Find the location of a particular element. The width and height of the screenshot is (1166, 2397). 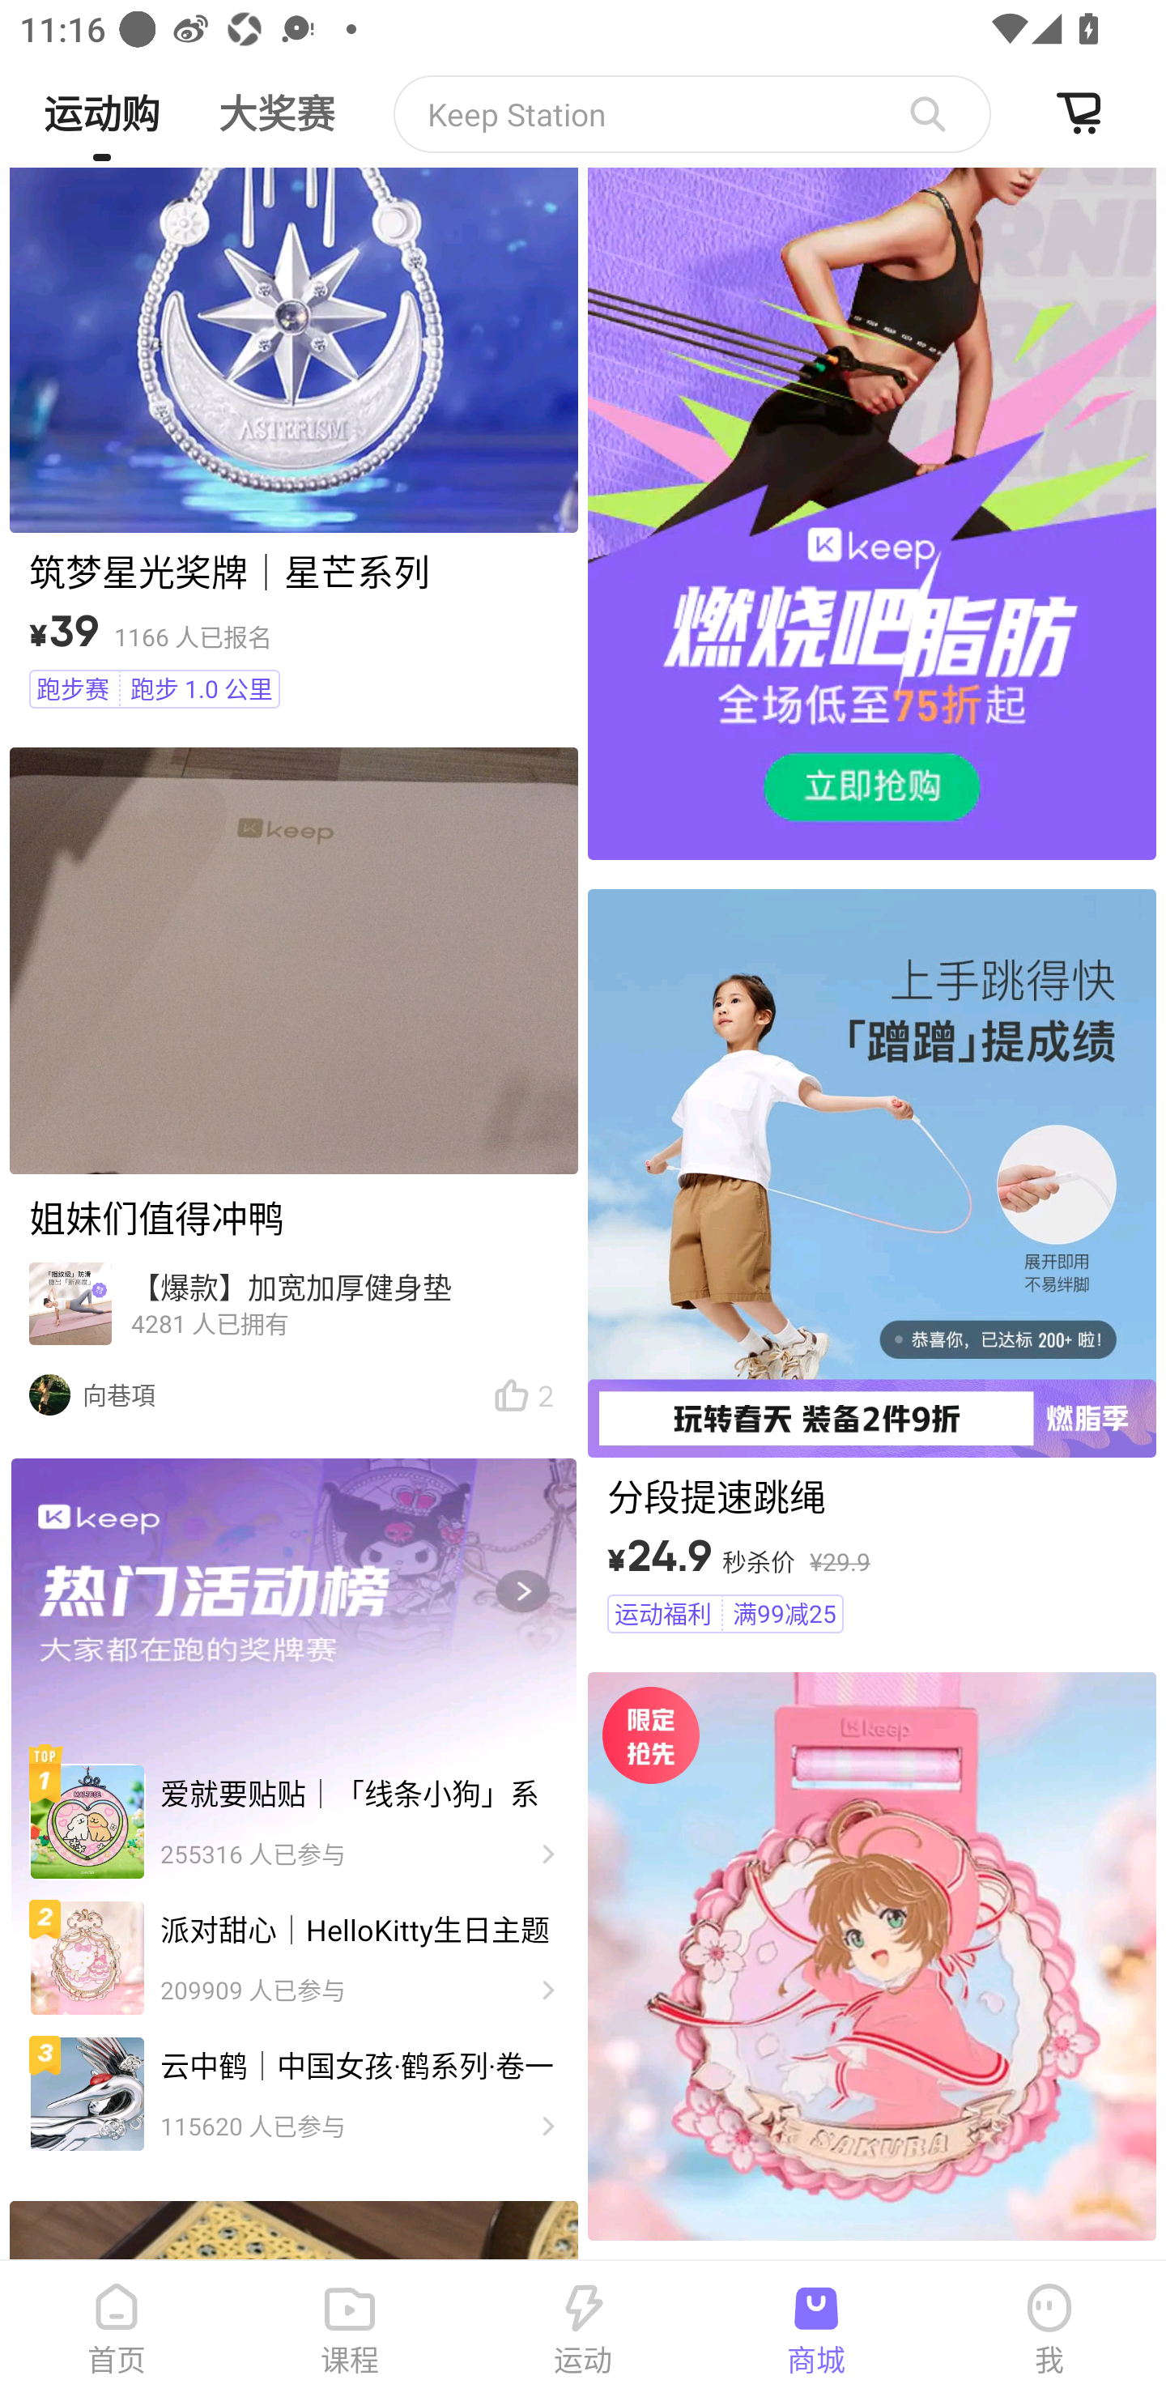

大奖赛 is located at coordinates (276, 102).